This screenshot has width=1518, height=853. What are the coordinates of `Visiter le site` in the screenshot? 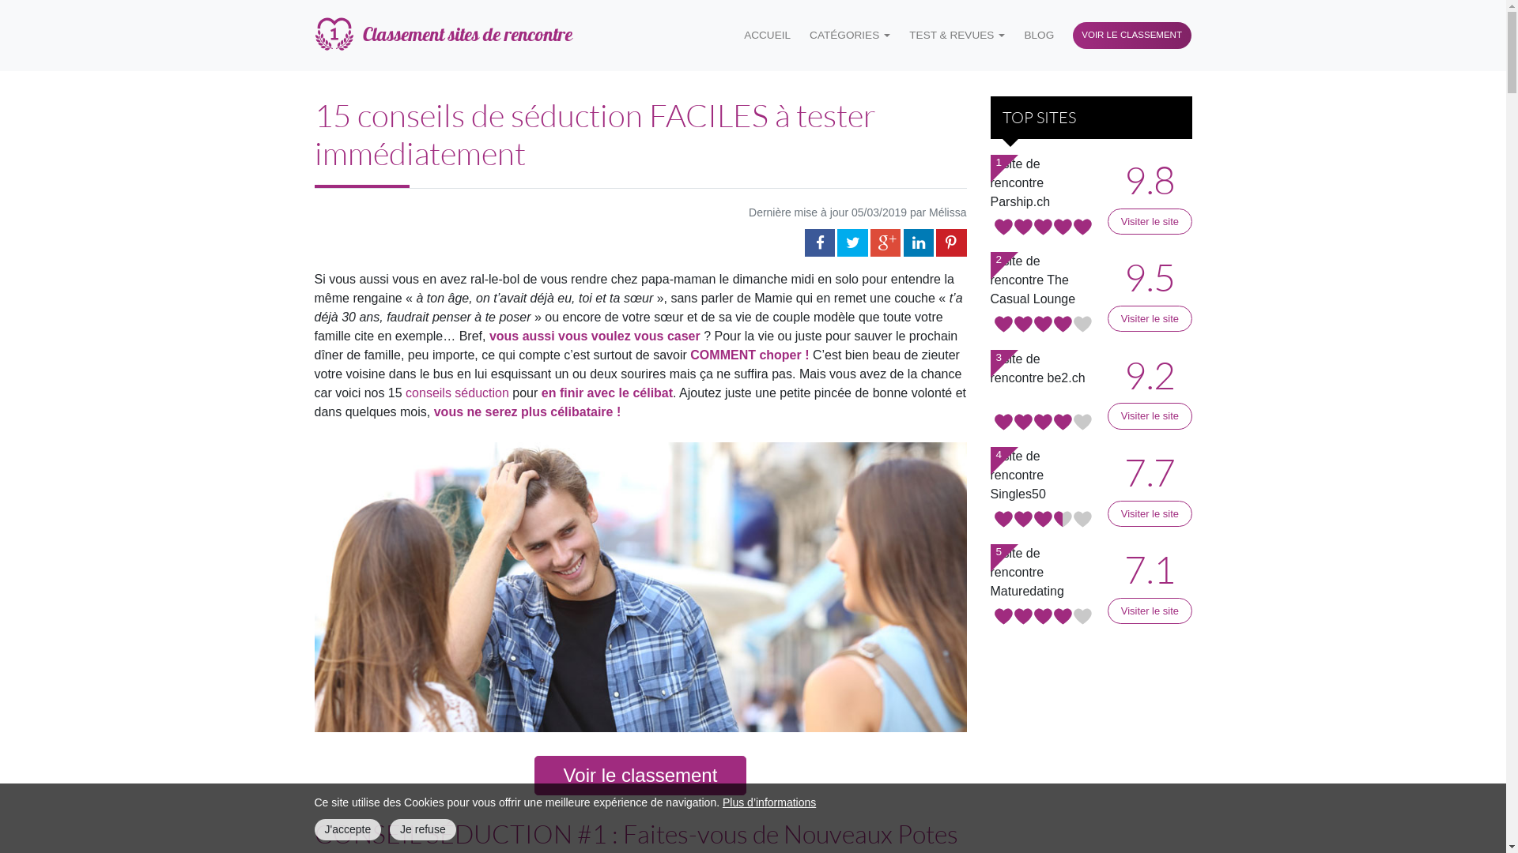 It's located at (1150, 513).